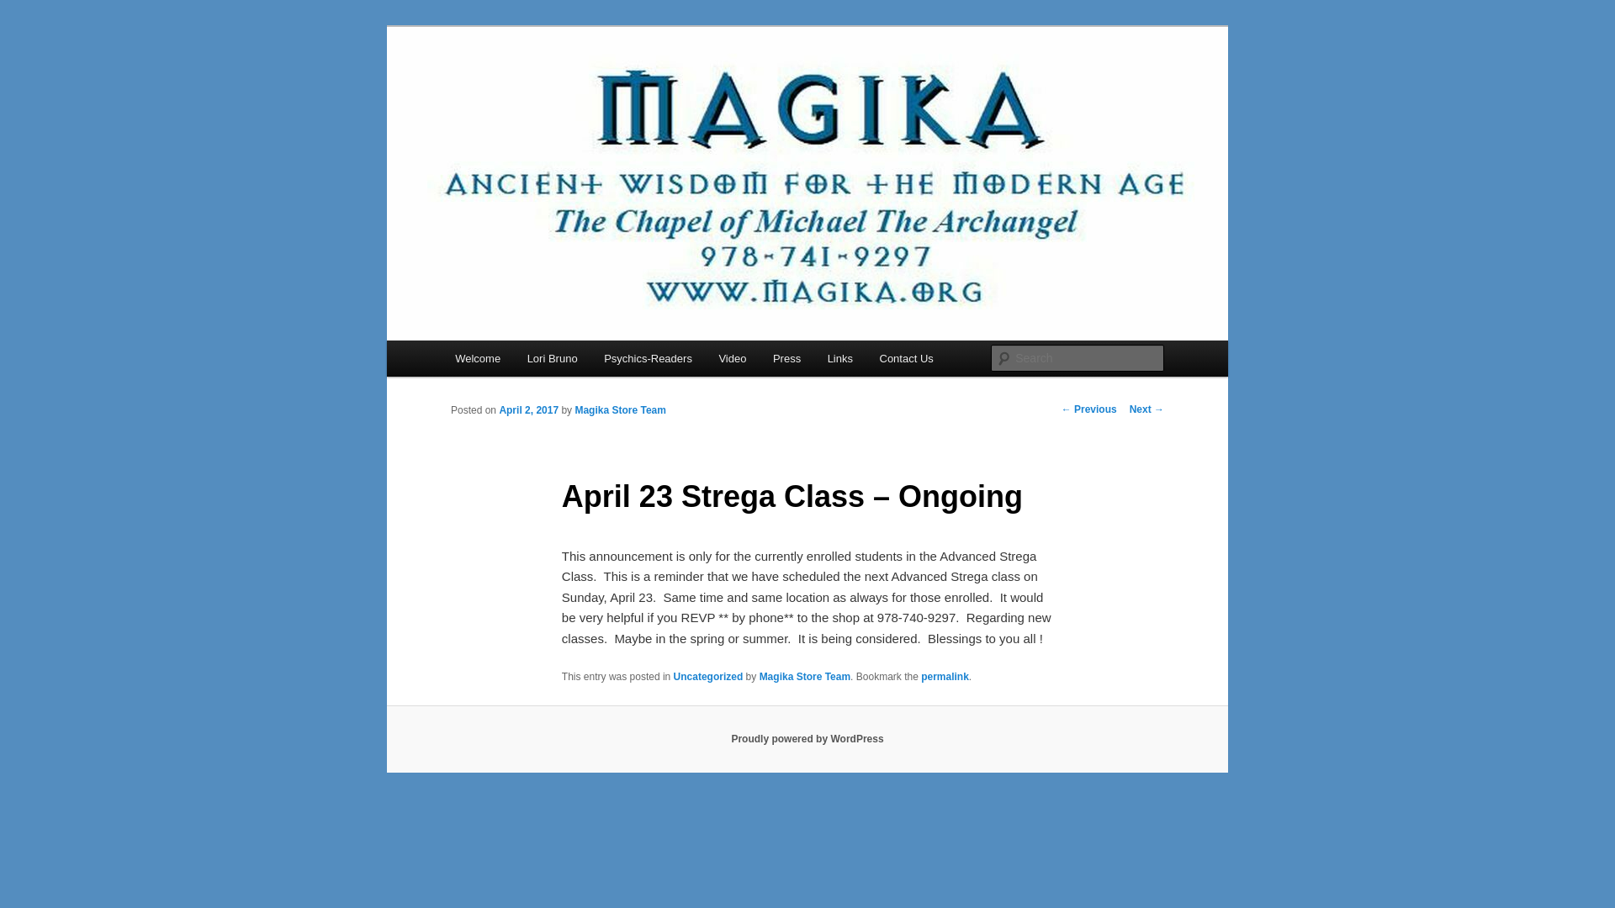 This screenshot has width=1615, height=908. I want to click on Links, so click(839, 358).